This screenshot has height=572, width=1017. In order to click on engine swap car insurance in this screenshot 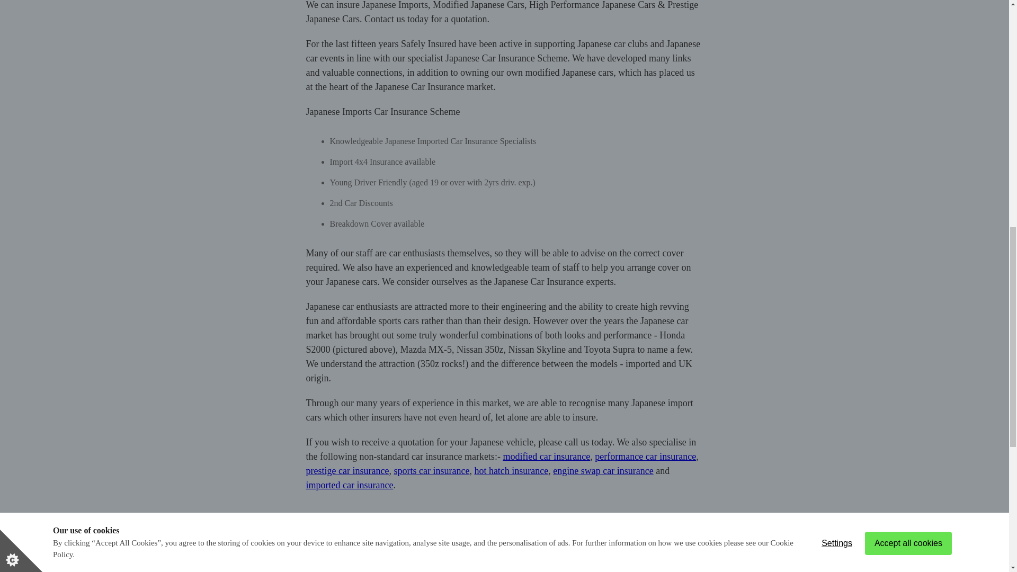, I will do `click(603, 470)`.